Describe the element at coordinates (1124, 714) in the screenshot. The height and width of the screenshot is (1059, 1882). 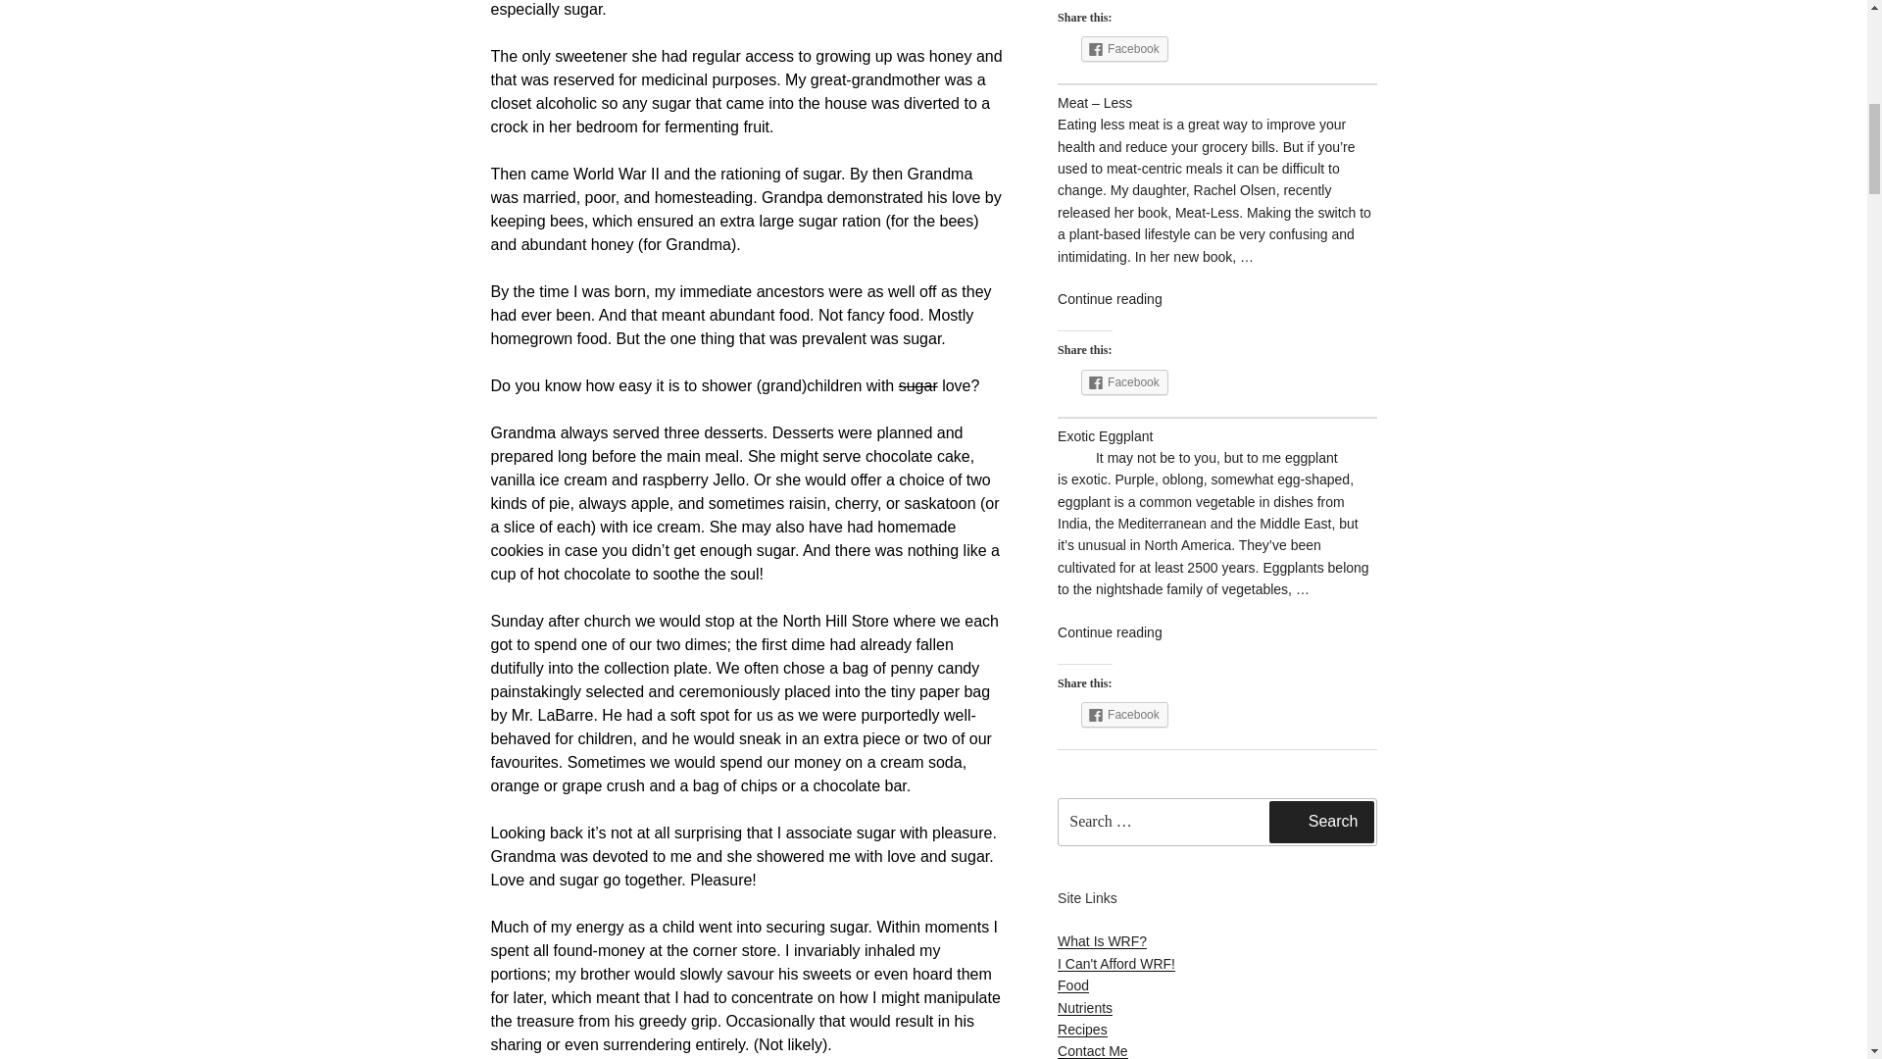
I see `Click to share on Facebook` at that location.